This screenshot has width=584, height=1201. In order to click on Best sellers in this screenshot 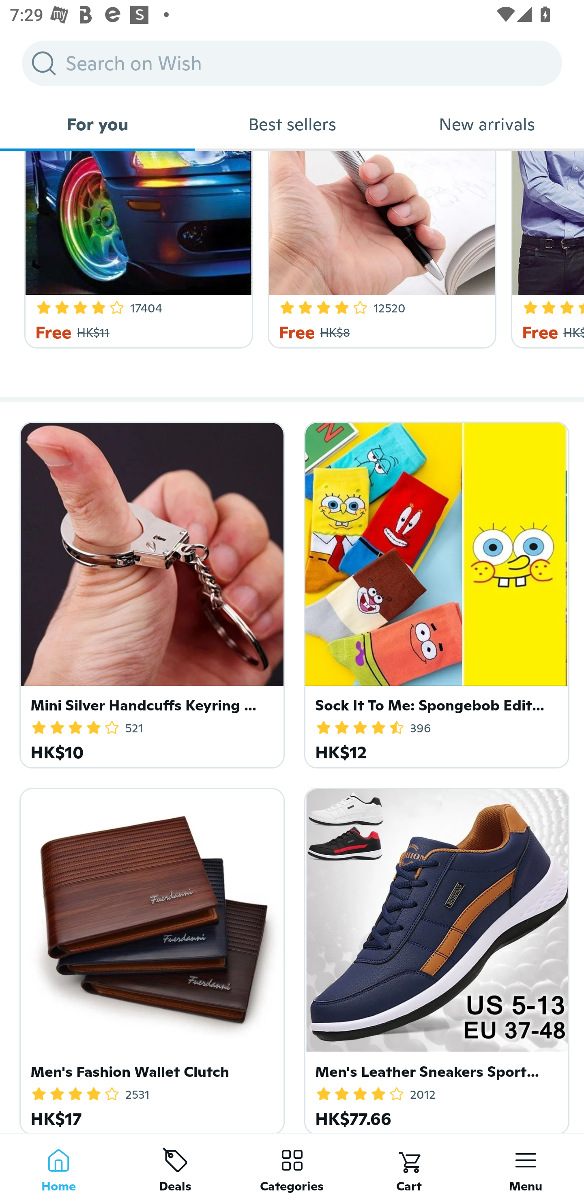, I will do `click(292, 124)`.